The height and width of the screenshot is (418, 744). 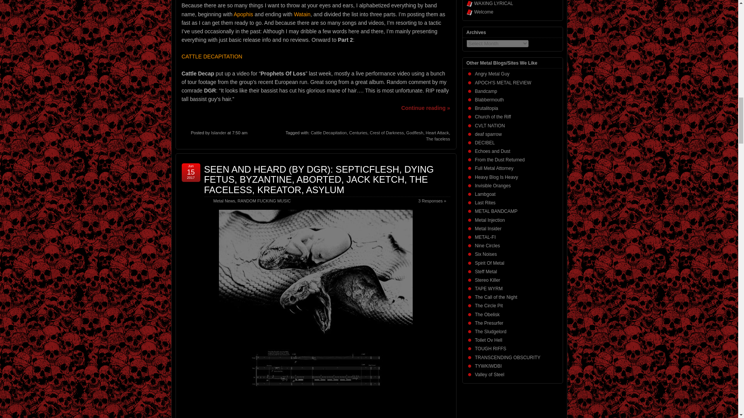 What do you see at coordinates (387, 132) in the screenshot?
I see `Crest of Darkness` at bounding box center [387, 132].